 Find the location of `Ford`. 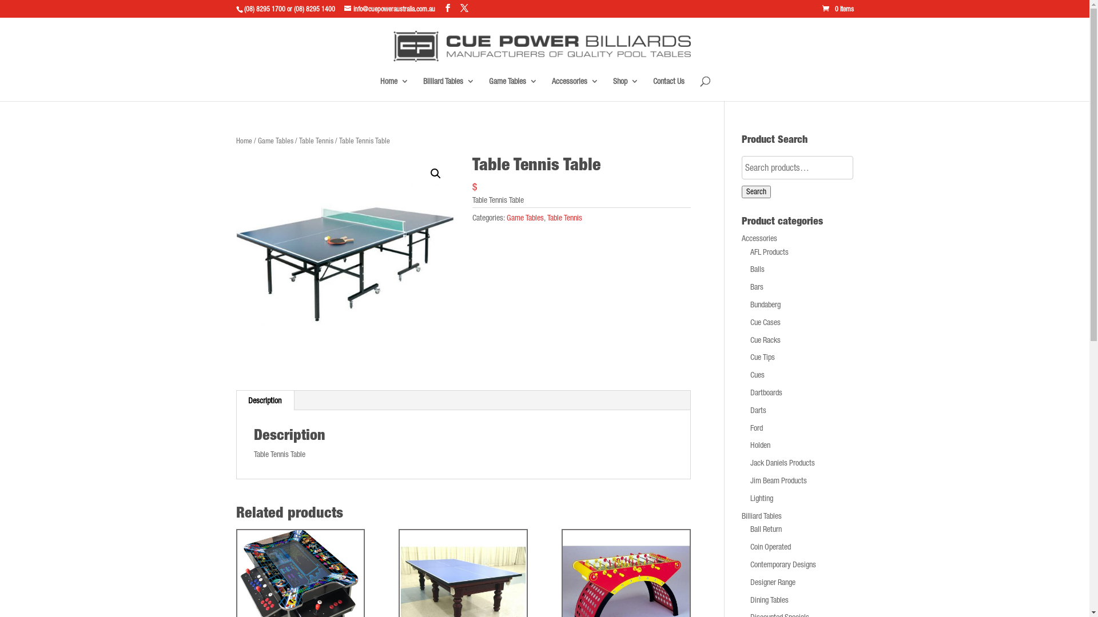

Ford is located at coordinates (757, 428).